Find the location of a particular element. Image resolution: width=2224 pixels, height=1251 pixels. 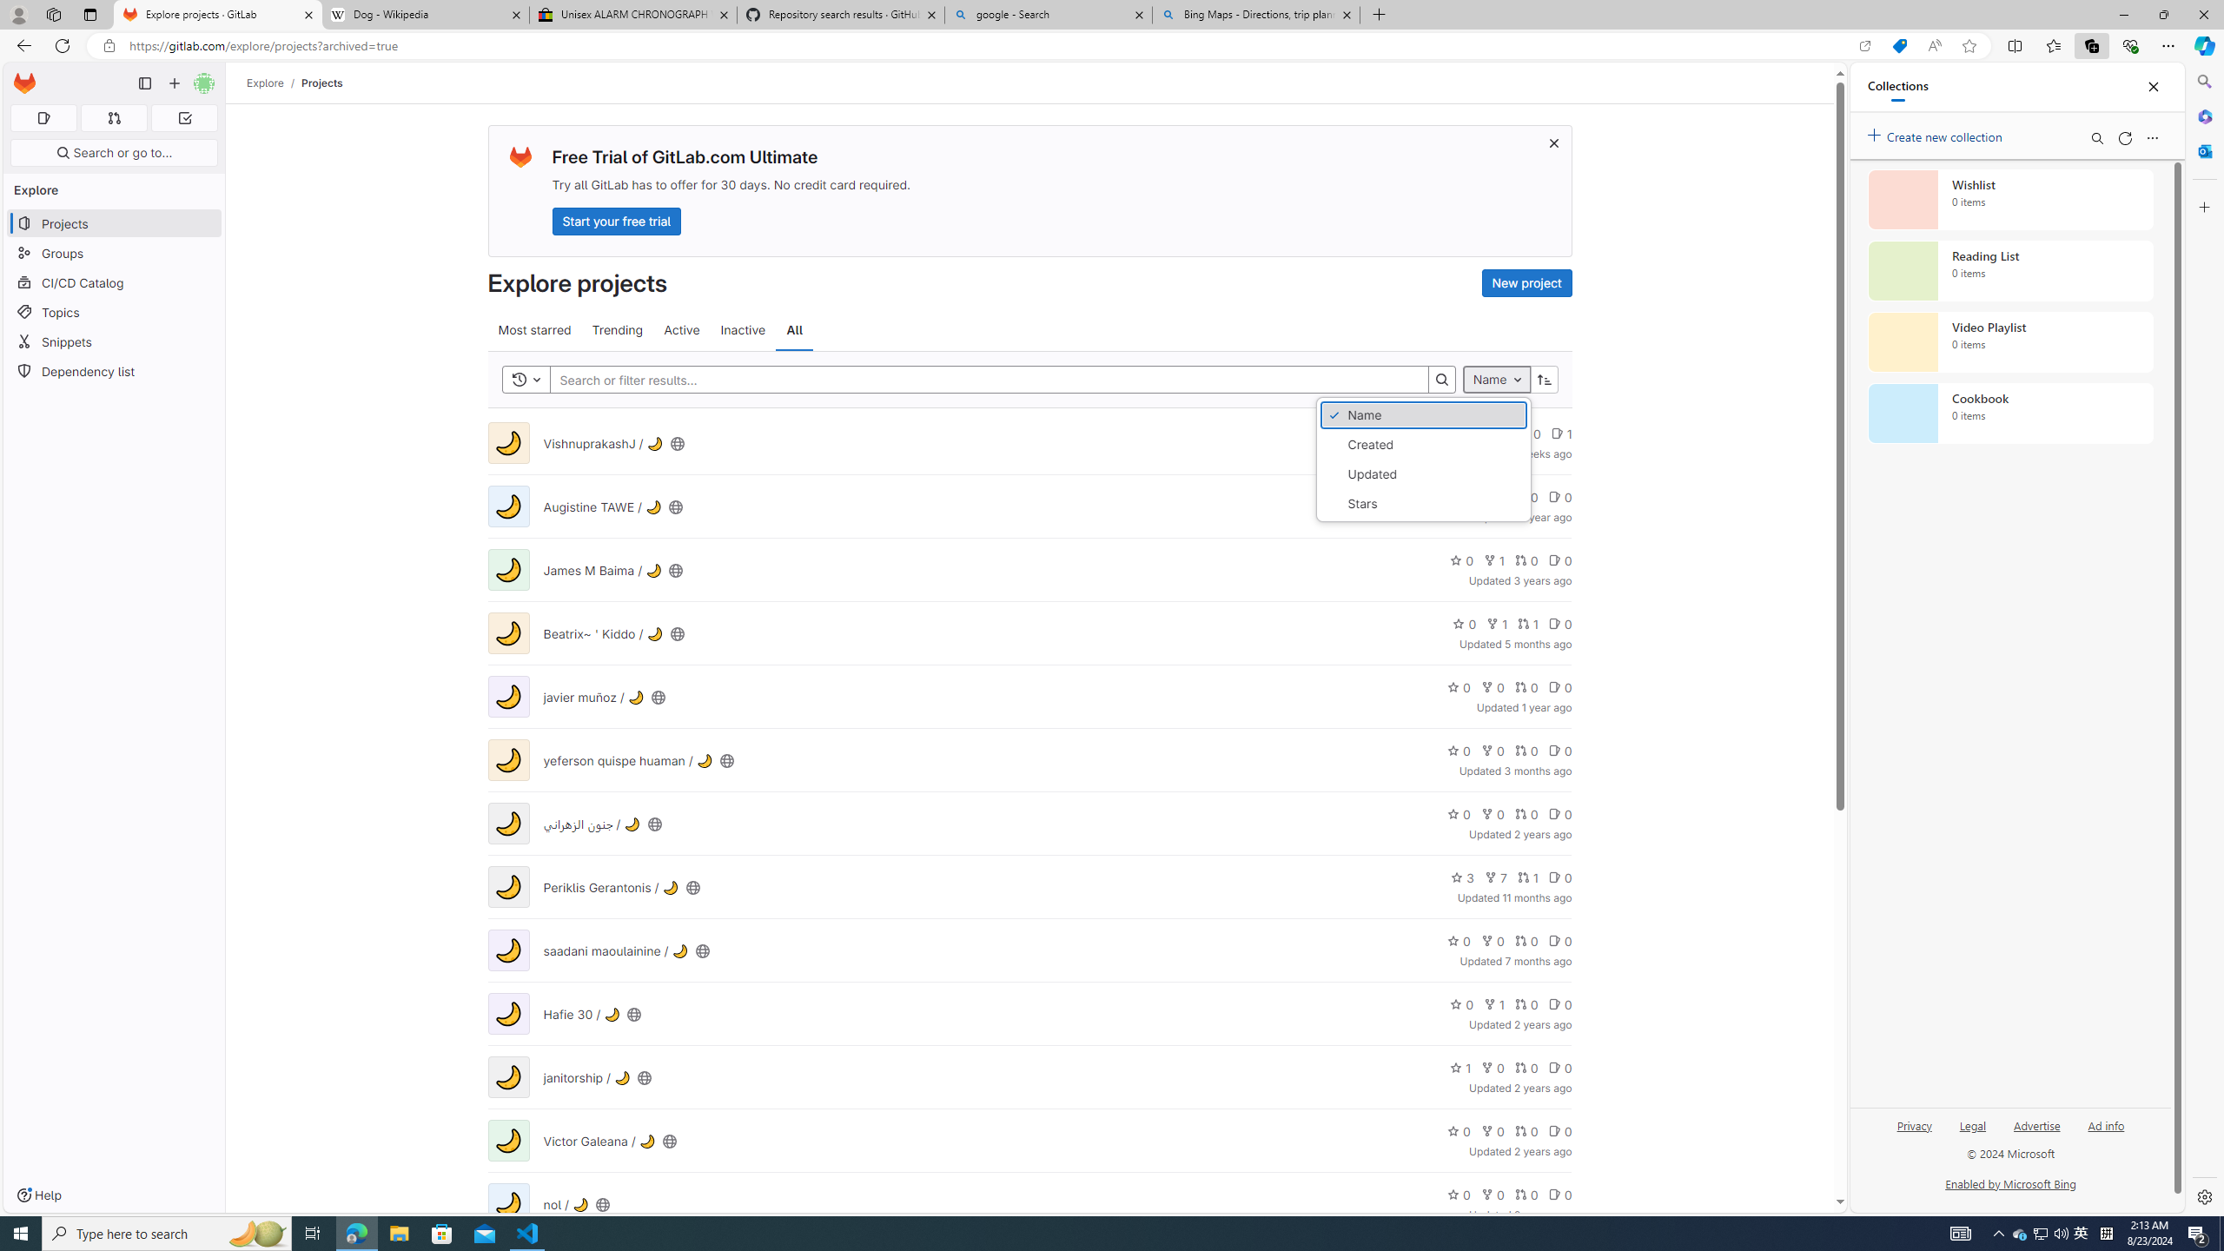

Assigned issues 0 is located at coordinates (43, 118).